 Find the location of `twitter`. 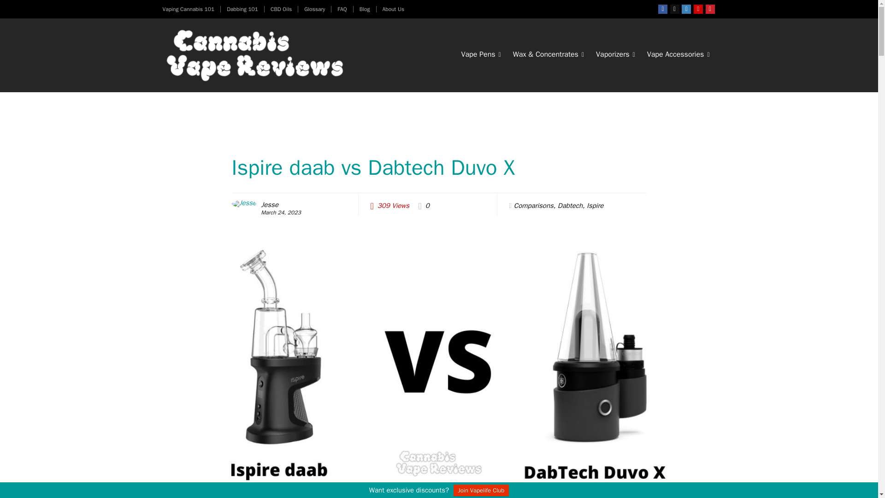

twitter is located at coordinates (675, 9).